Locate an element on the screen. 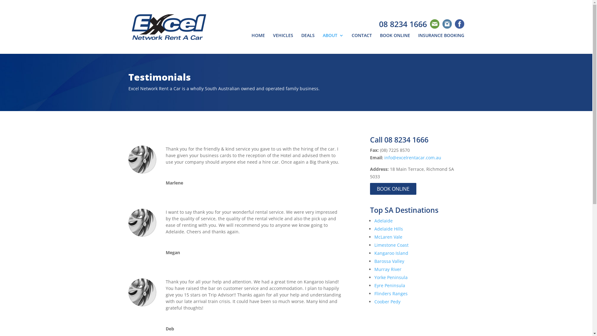  DEALS is located at coordinates (308, 44).